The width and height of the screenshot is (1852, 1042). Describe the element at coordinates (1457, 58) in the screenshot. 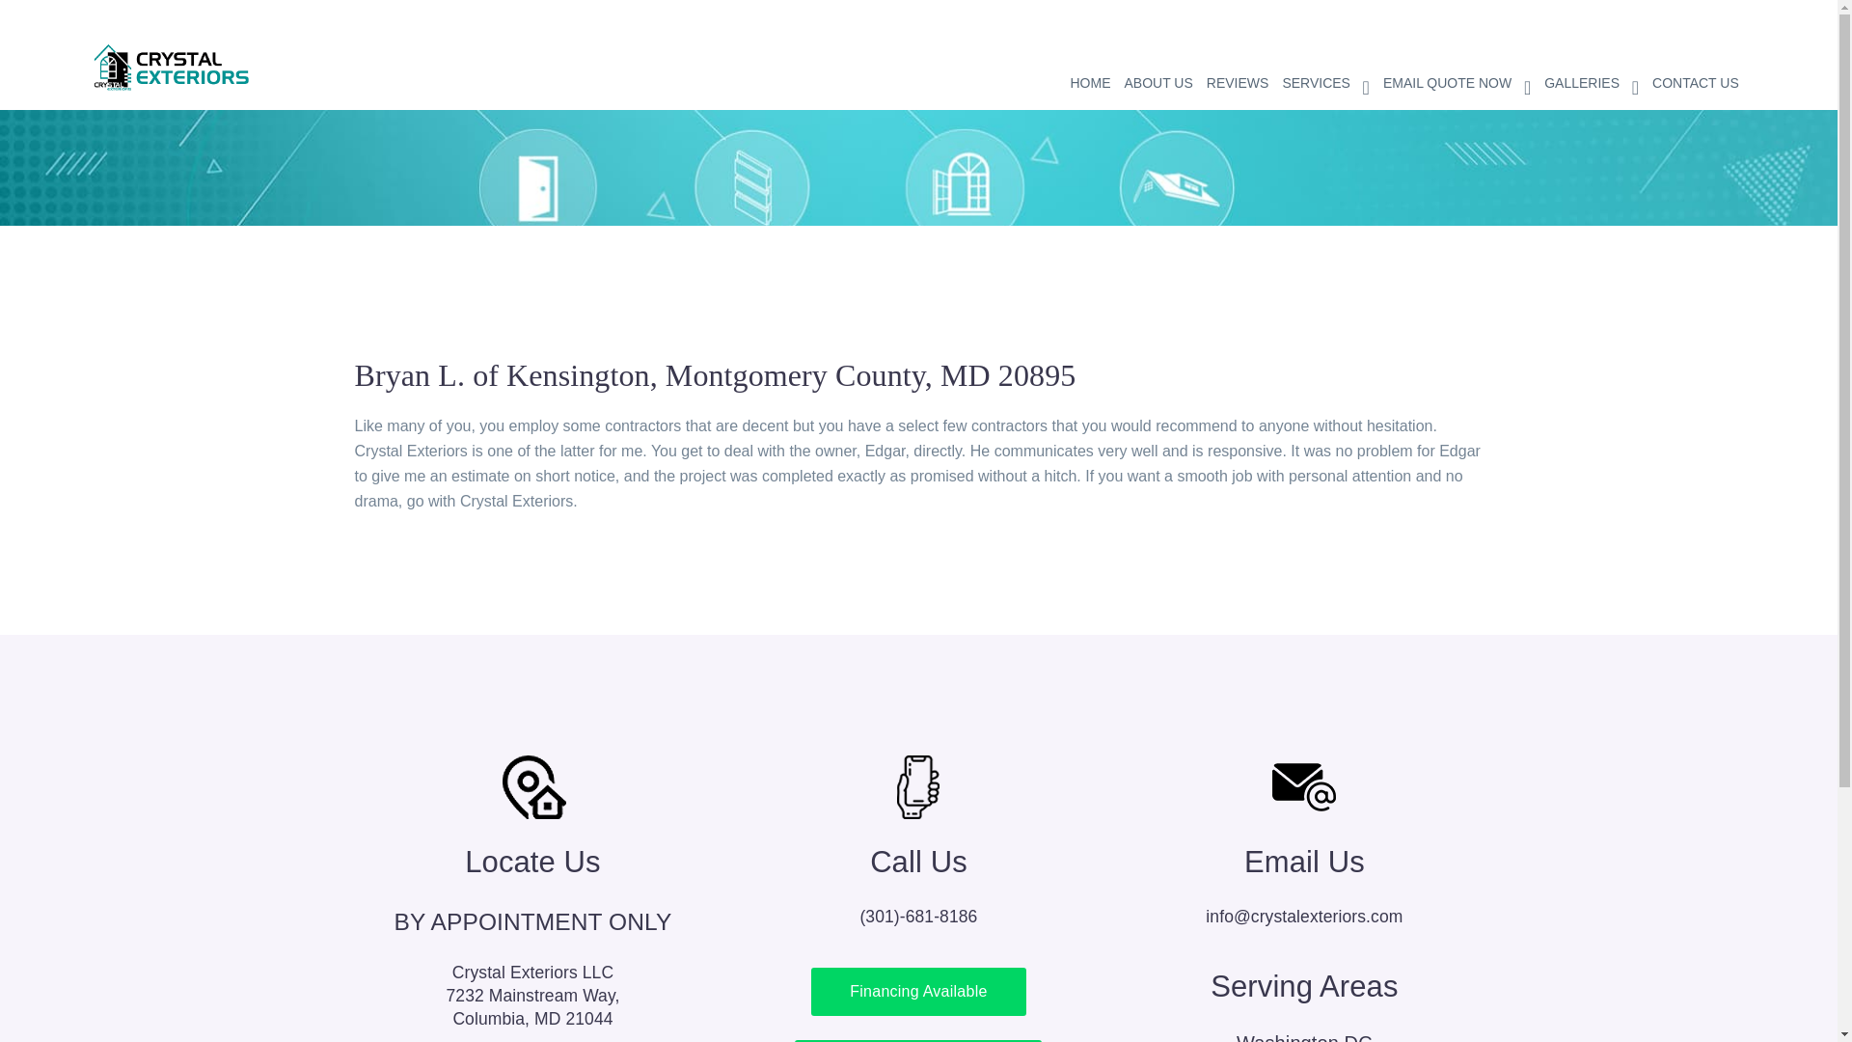

I see `Crystal Exteriors` at that location.